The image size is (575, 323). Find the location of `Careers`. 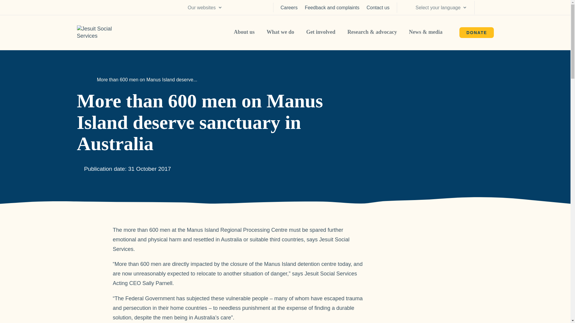

Careers is located at coordinates (289, 8).